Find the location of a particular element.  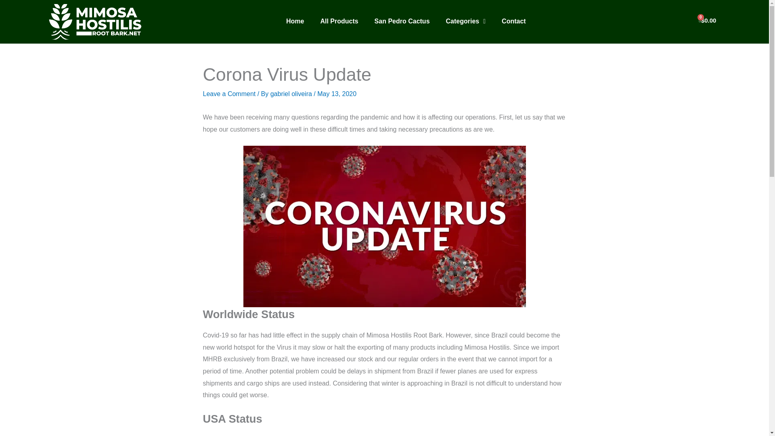

San Pedro Cactus is located at coordinates (402, 21).